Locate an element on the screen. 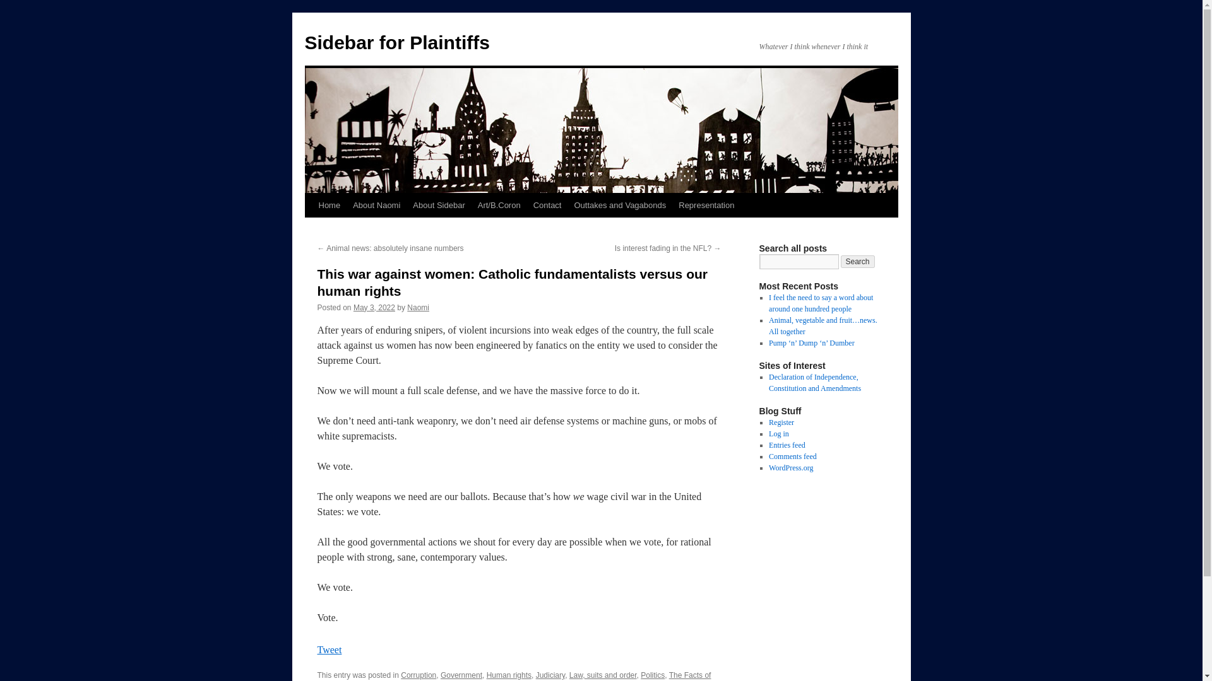  Search is located at coordinates (858, 262).